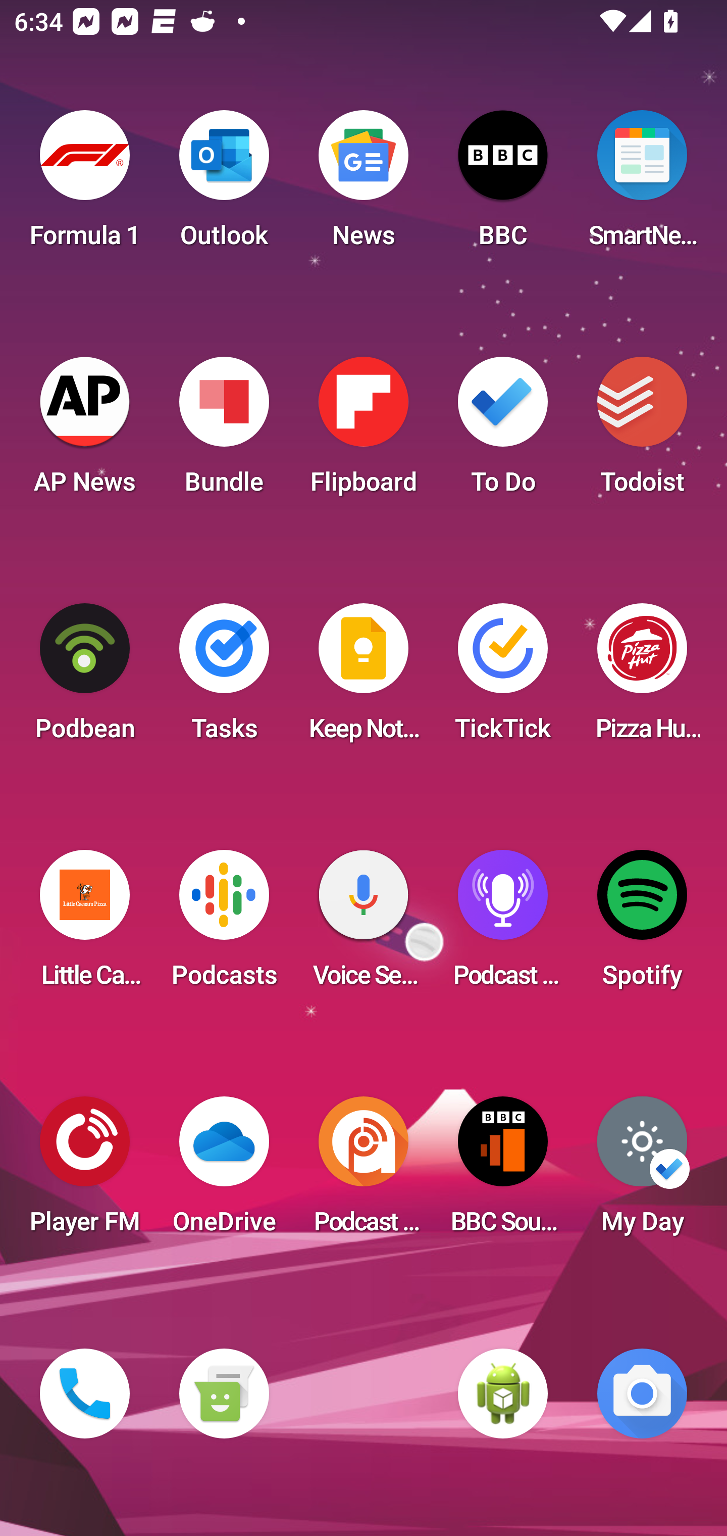 The height and width of the screenshot is (1536, 727). What do you see at coordinates (85, 678) in the screenshot?
I see `Podbean` at bounding box center [85, 678].